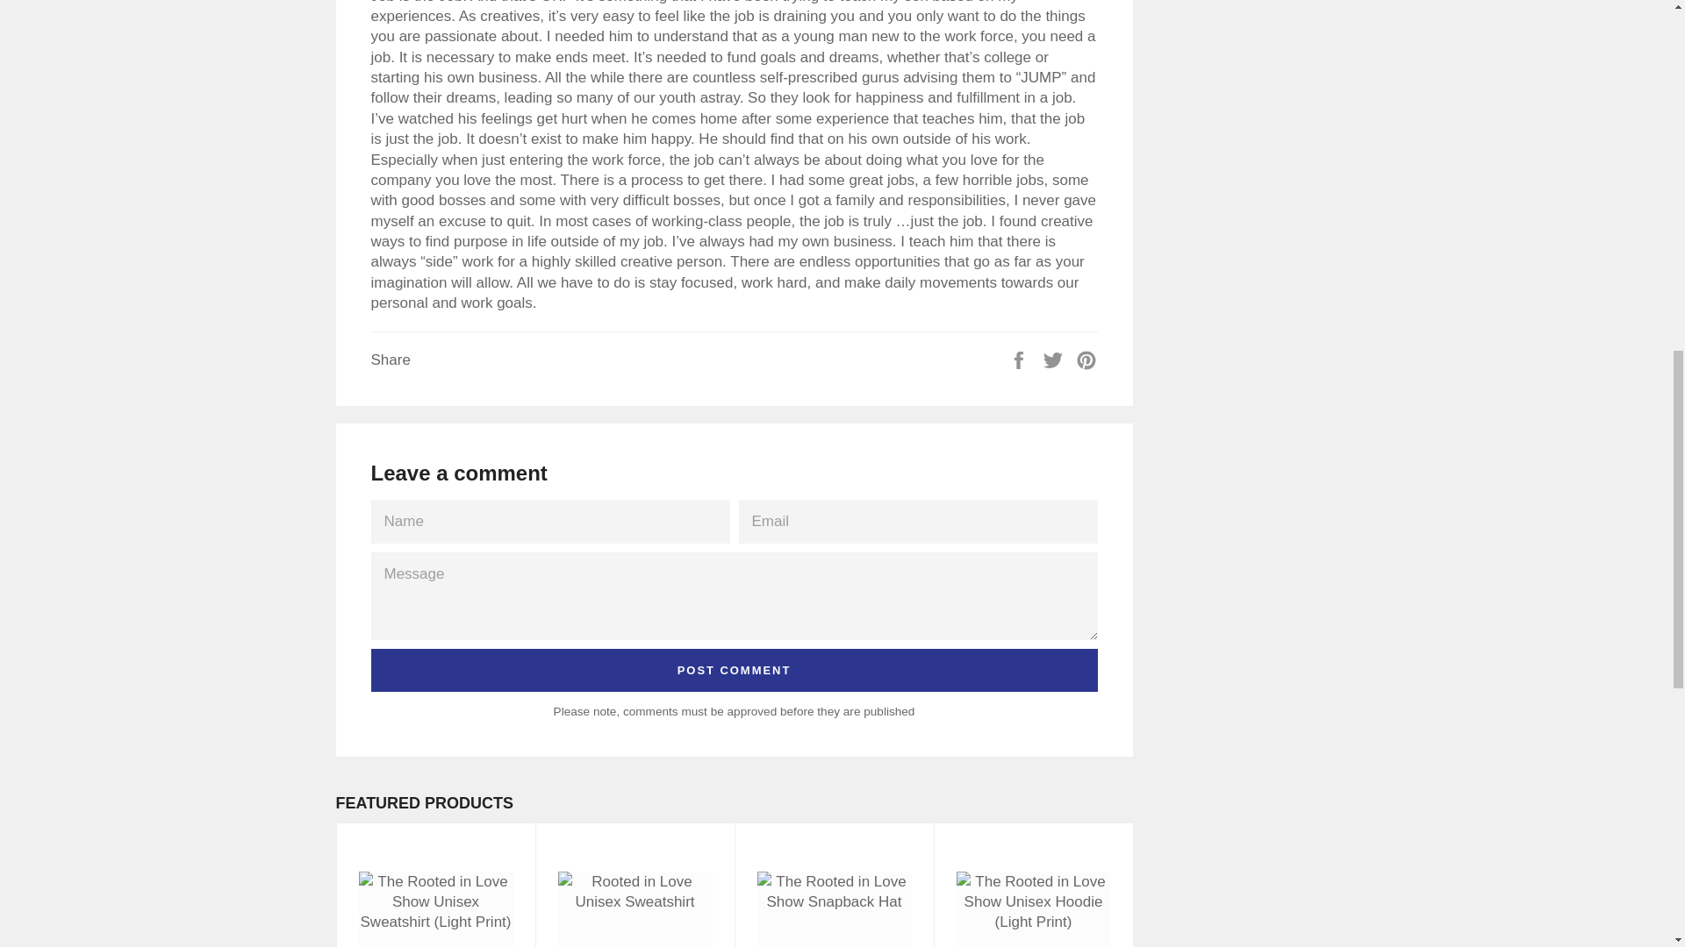 Image resolution: width=1685 pixels, height=947 pixels. I want to click on Share on Facebook, so click(1021, 360).